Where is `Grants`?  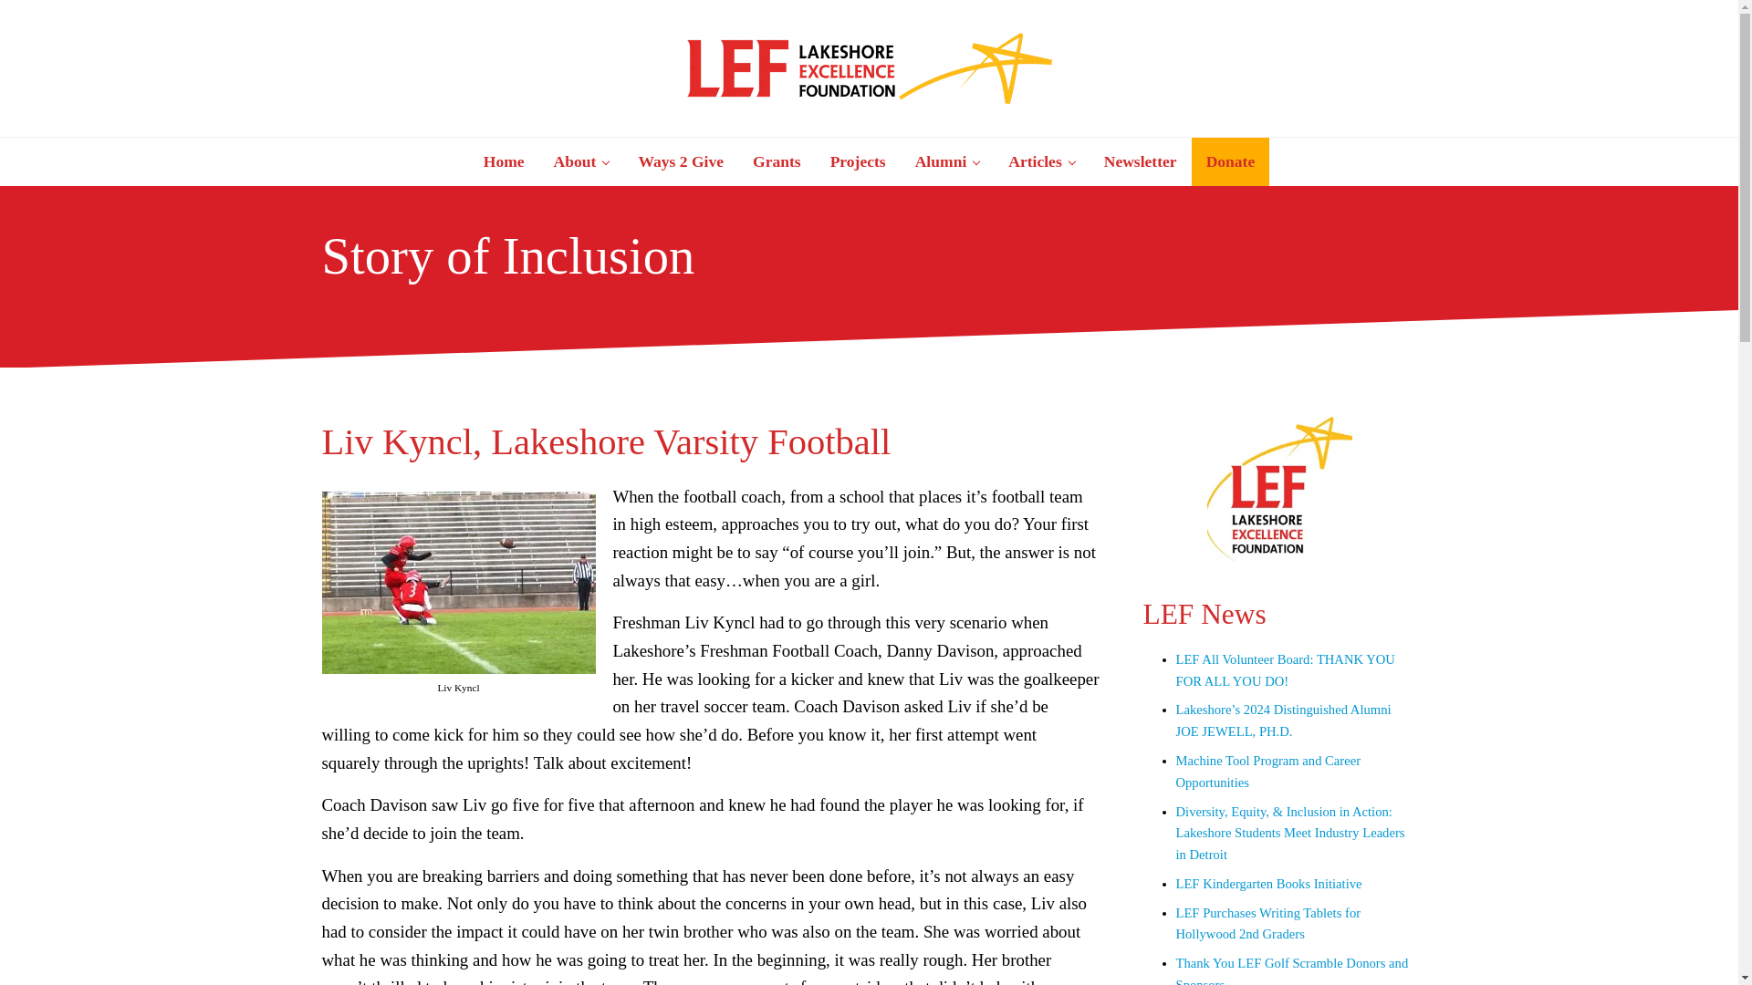 Grants is located at coordinates (777, 162).